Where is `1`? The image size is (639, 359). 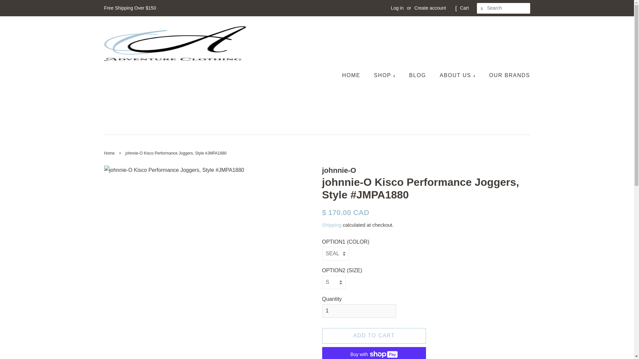
1 is located at coordinates (359, 310).